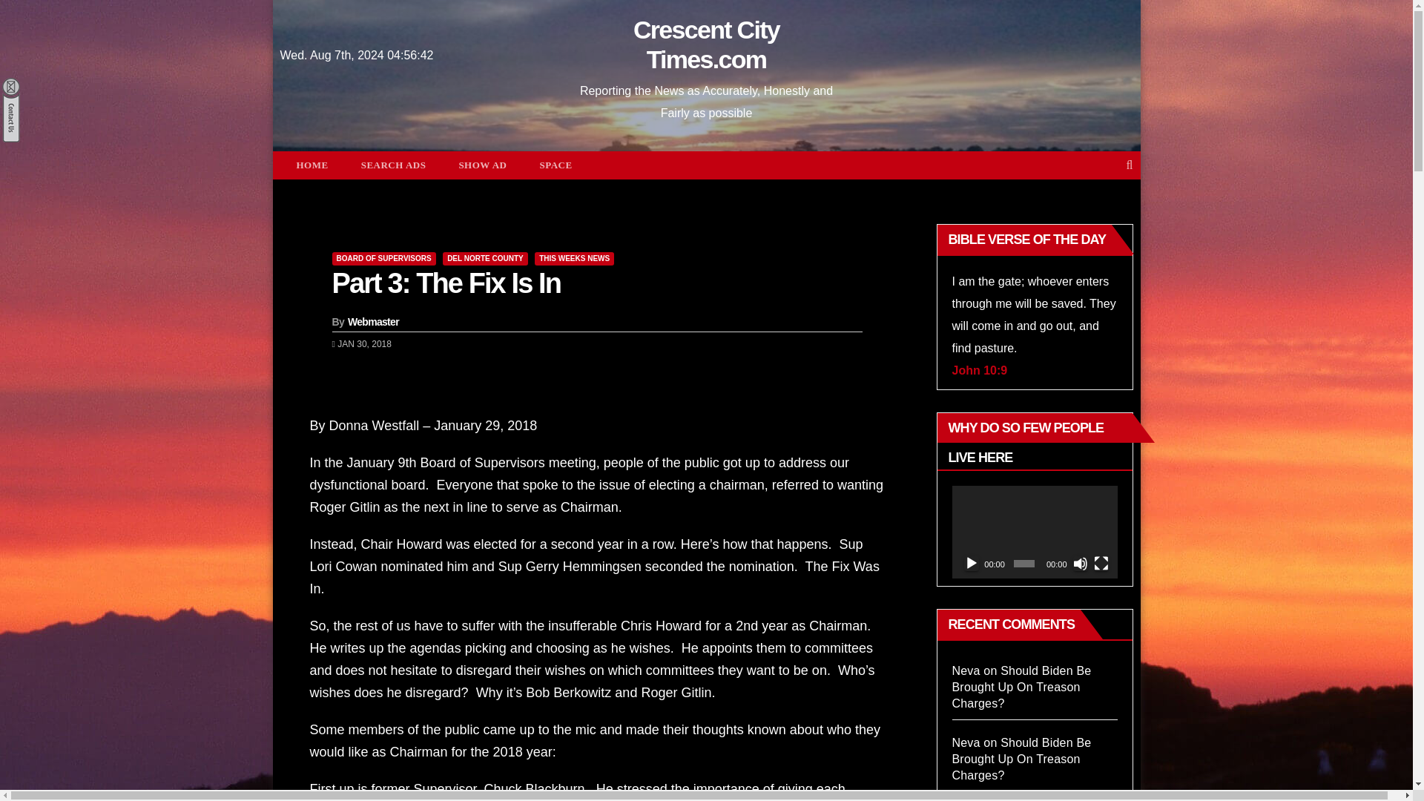 The width and height of the screenshot is (1424, 801). I want to click on SPACE, so click(555, 165).